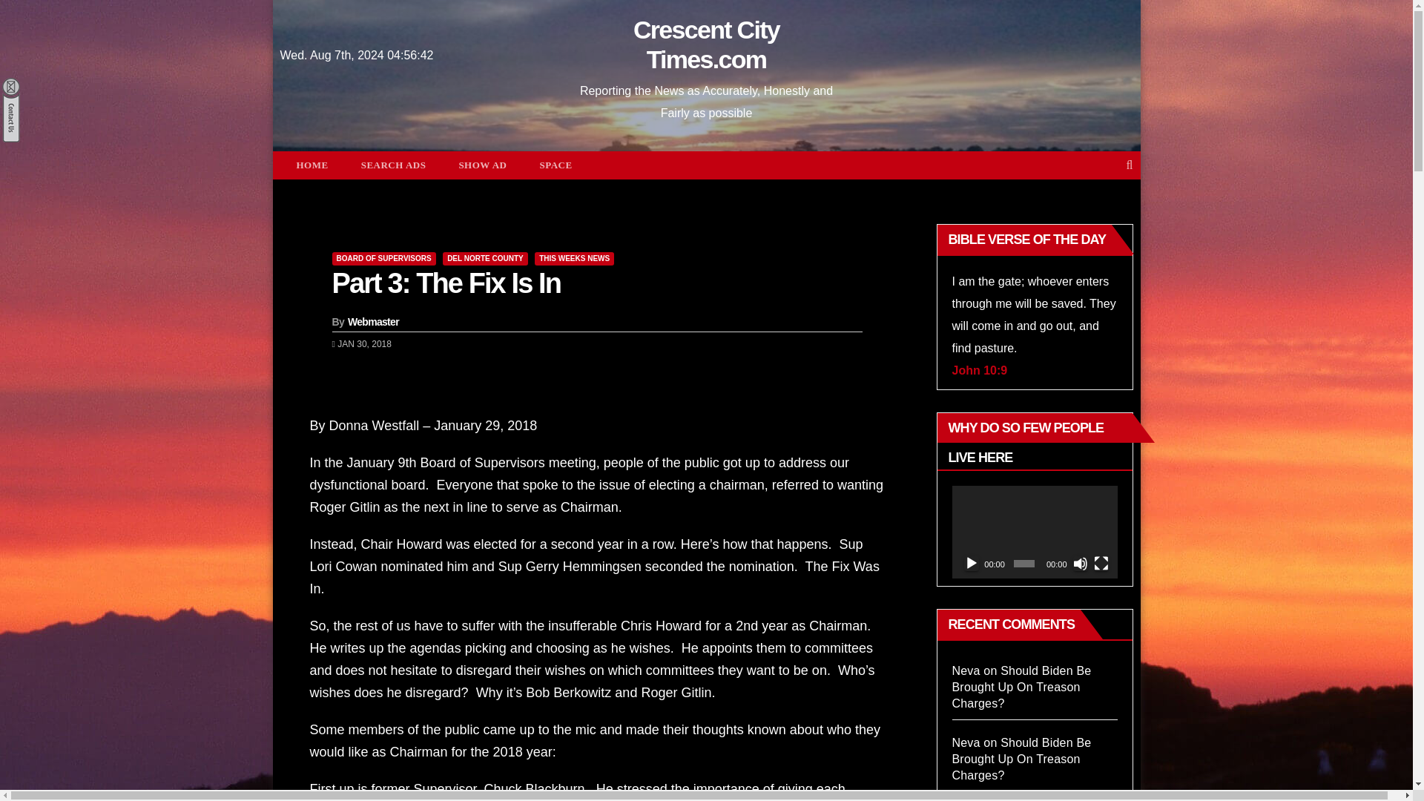 The width and height of the screenshot is (1424, 801). I want to click on SPACE, so click(555, 165).